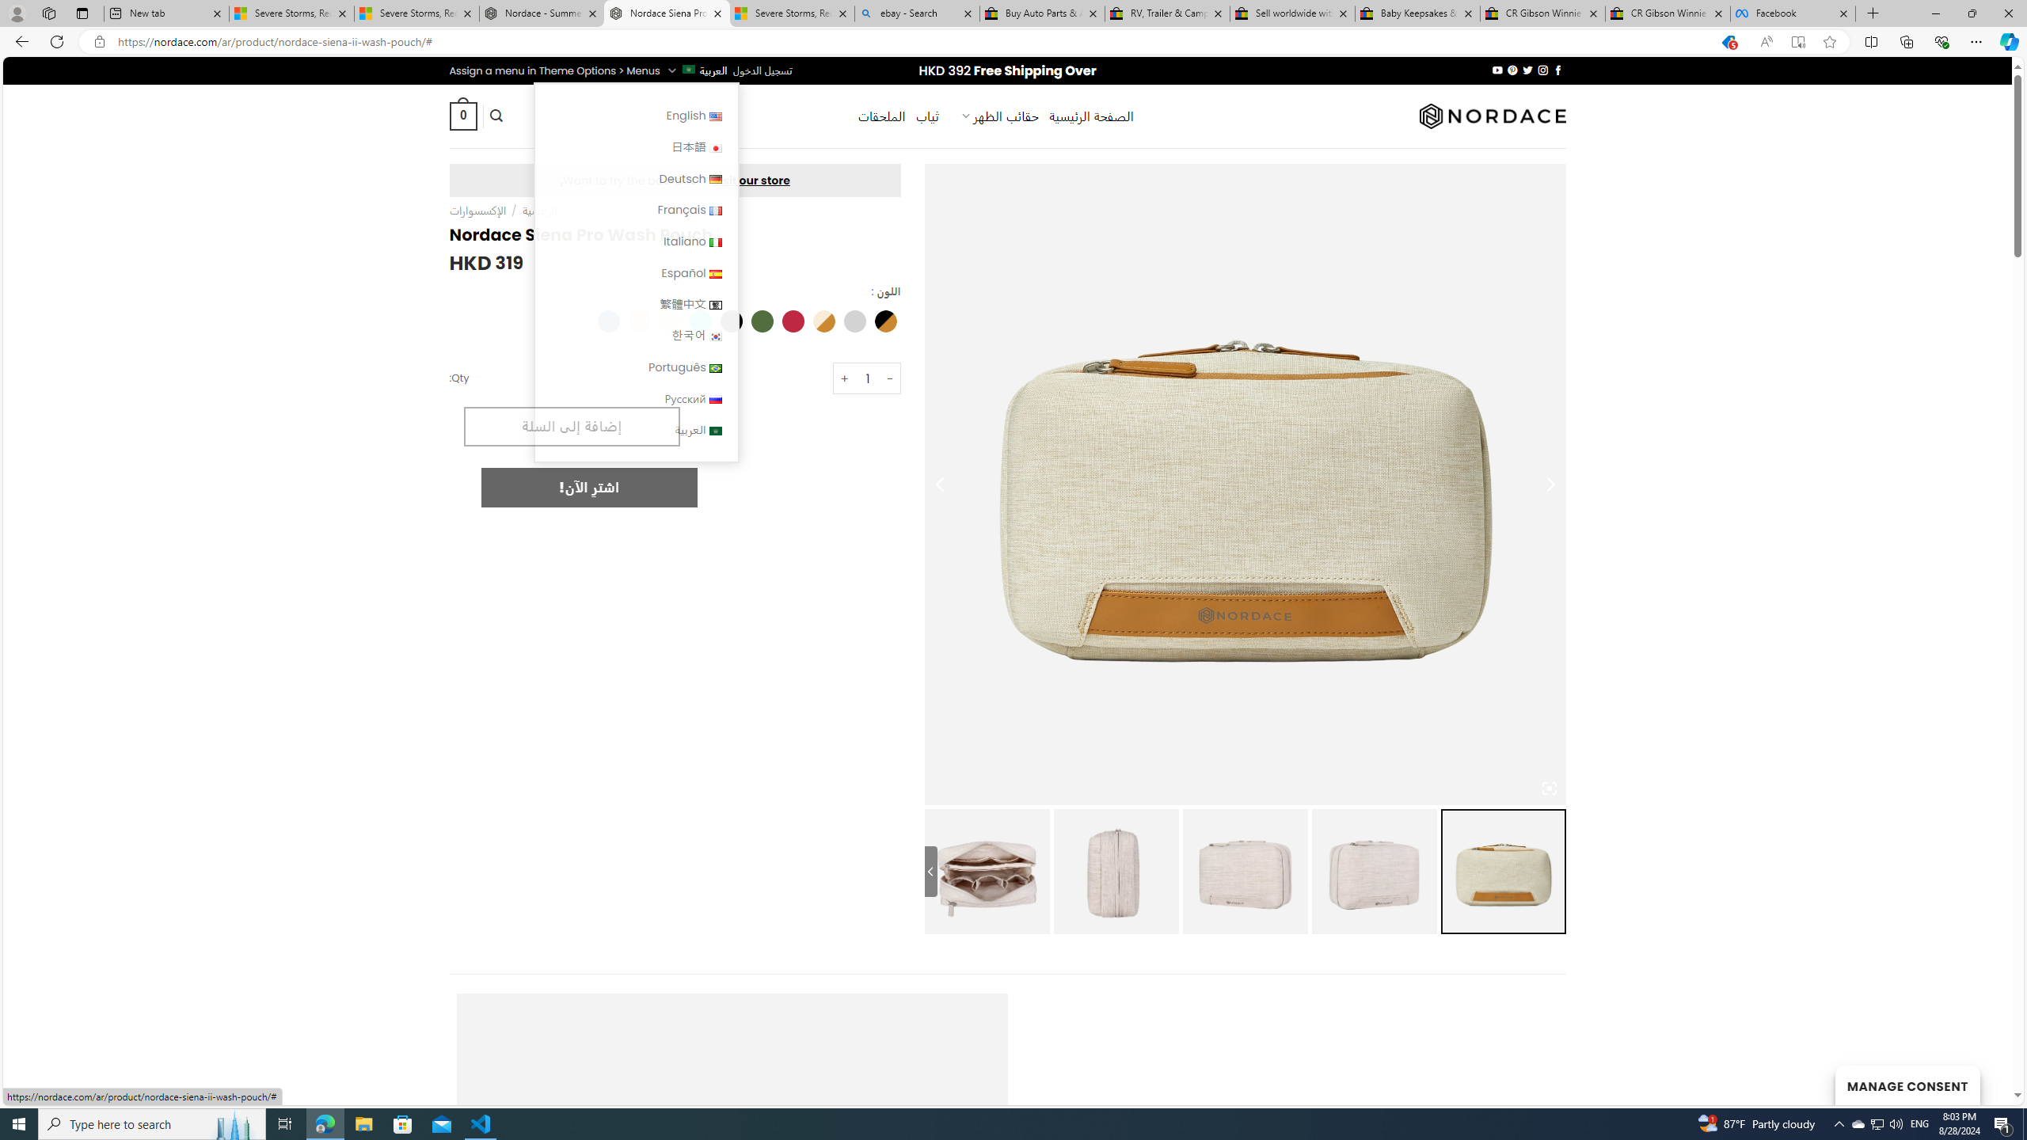 This screenshot has width=2027, height=1140. What do you see at coordinates (1831, 42) in the screenshot?
I see `Add this page to favorites (Ctrl+D)` at bounding box center [1831, 42].